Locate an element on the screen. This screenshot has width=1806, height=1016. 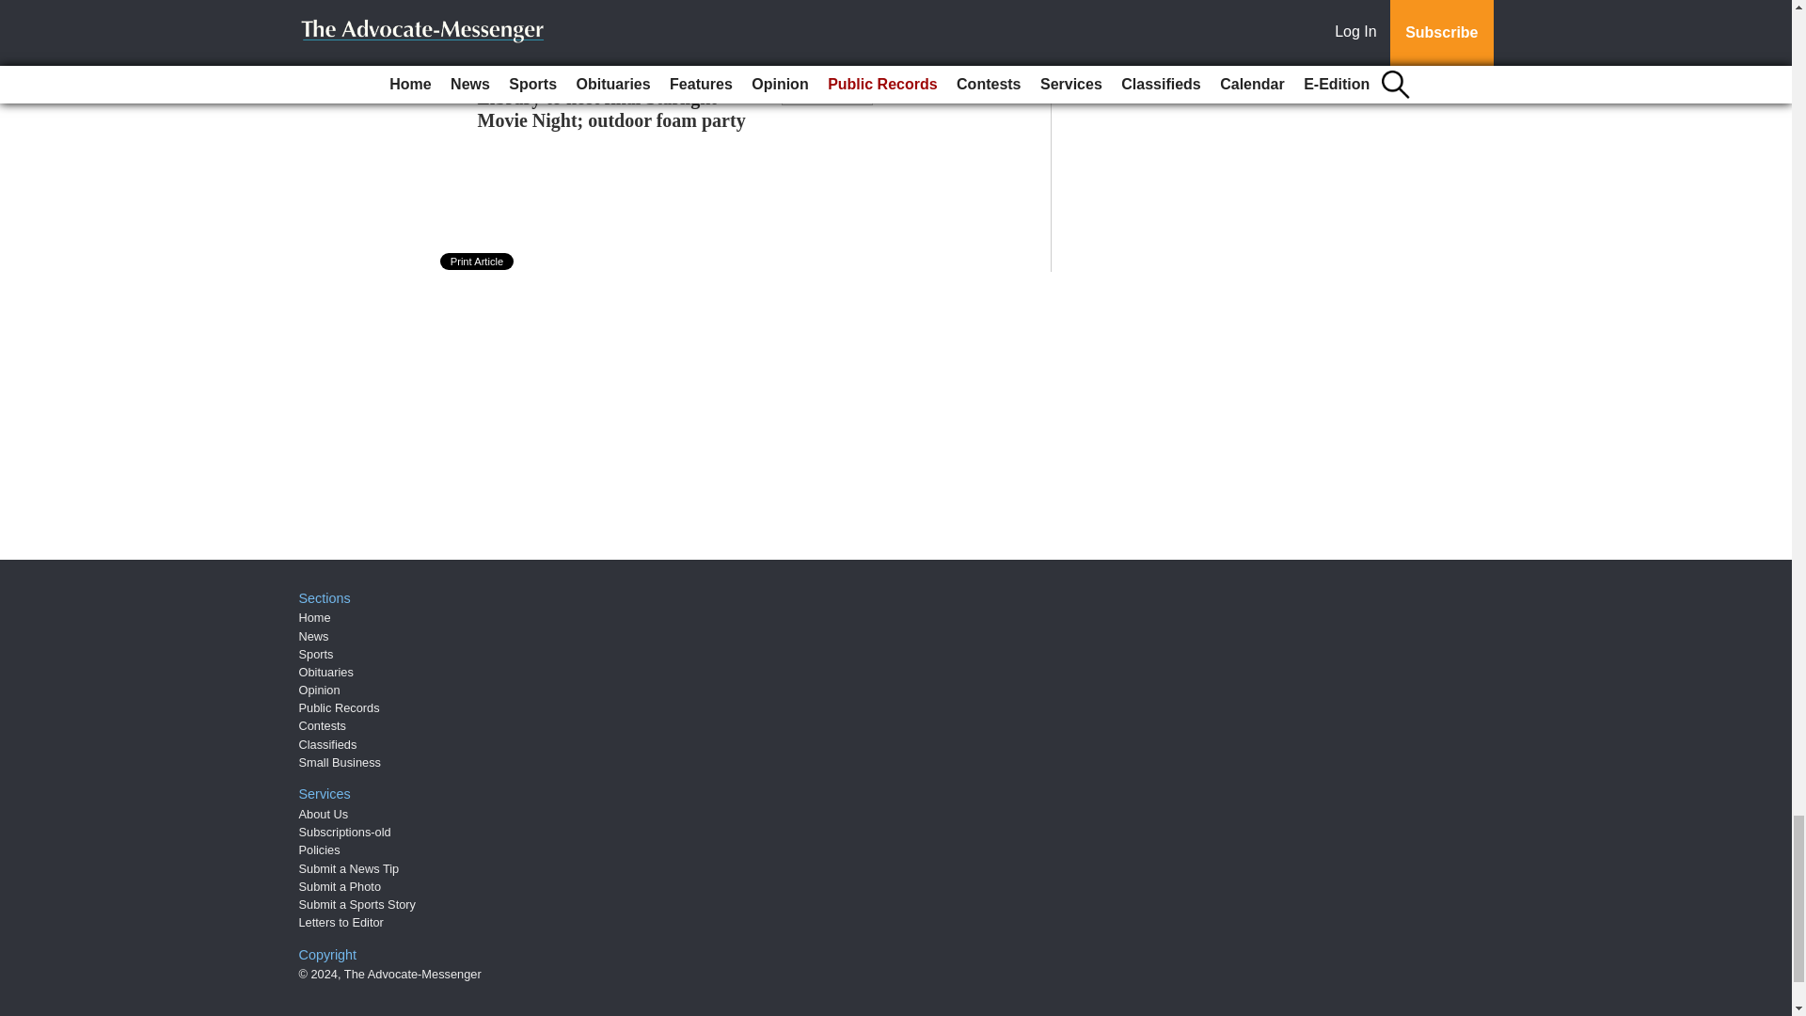
Print Article is located at coordinates (478, 262).